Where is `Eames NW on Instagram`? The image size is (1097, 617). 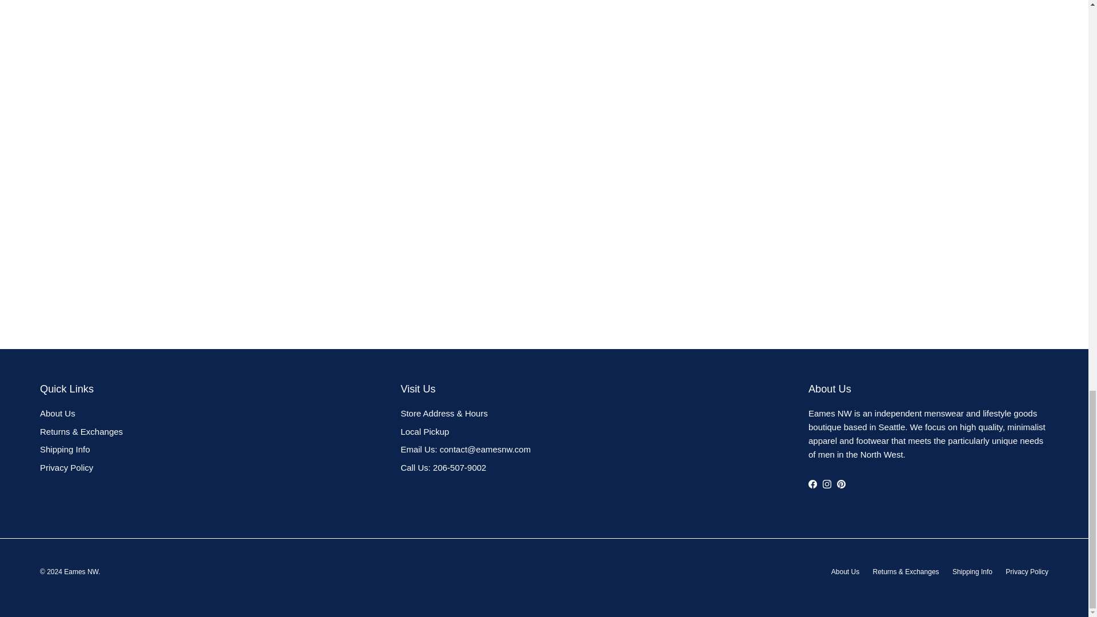
Eames NW on Instagram is located at coordinates (827, 484).